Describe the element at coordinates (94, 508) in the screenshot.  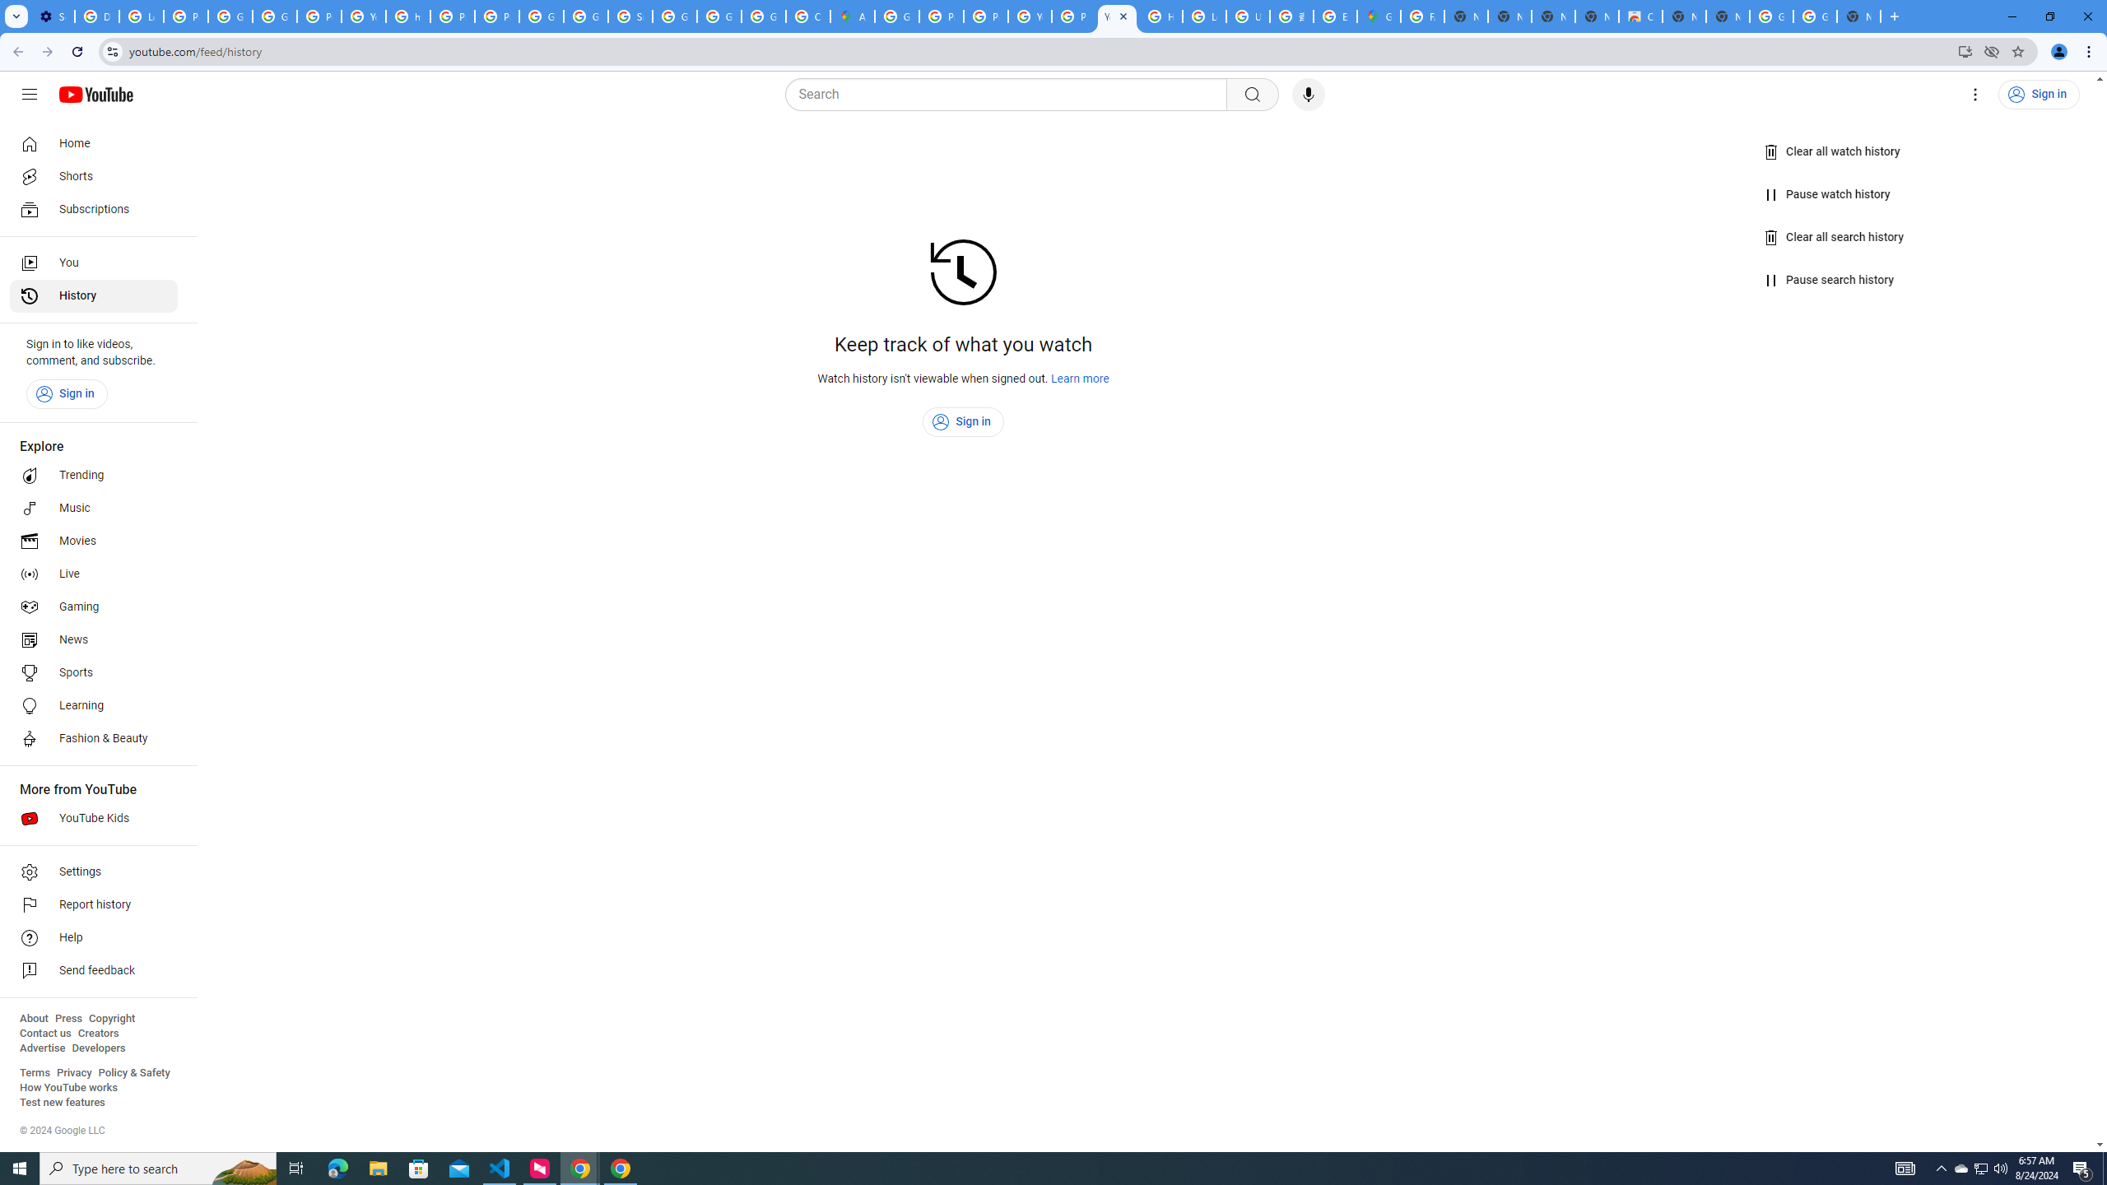
I see `Music` at that location.